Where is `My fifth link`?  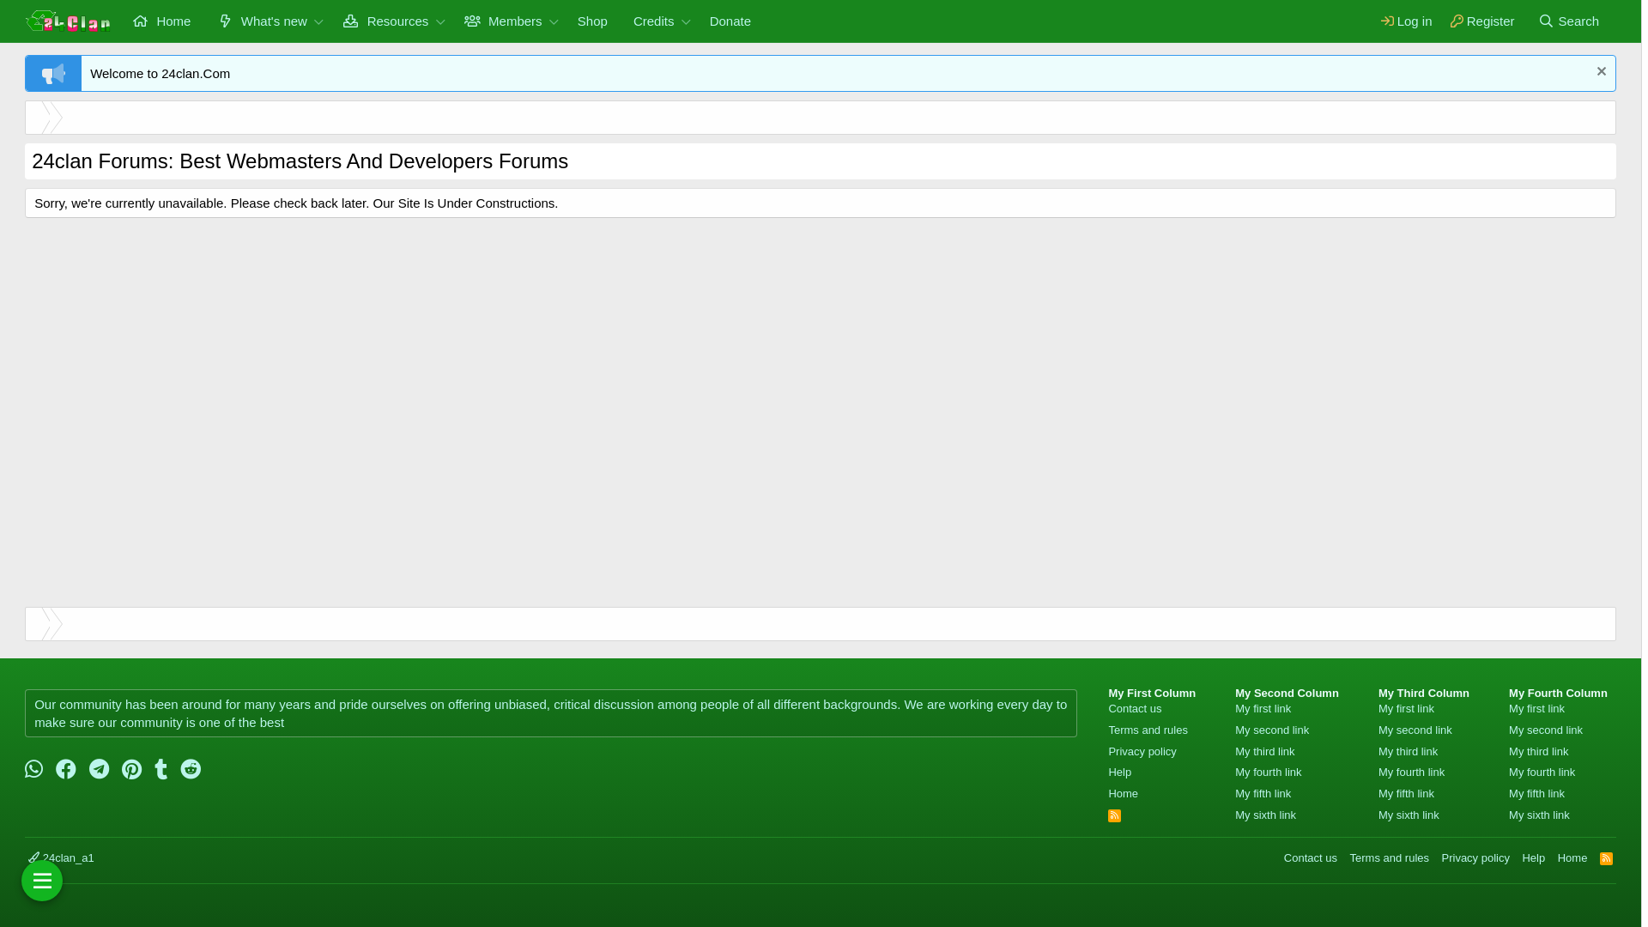
My fifth link is located at coordinates (1536, 793).